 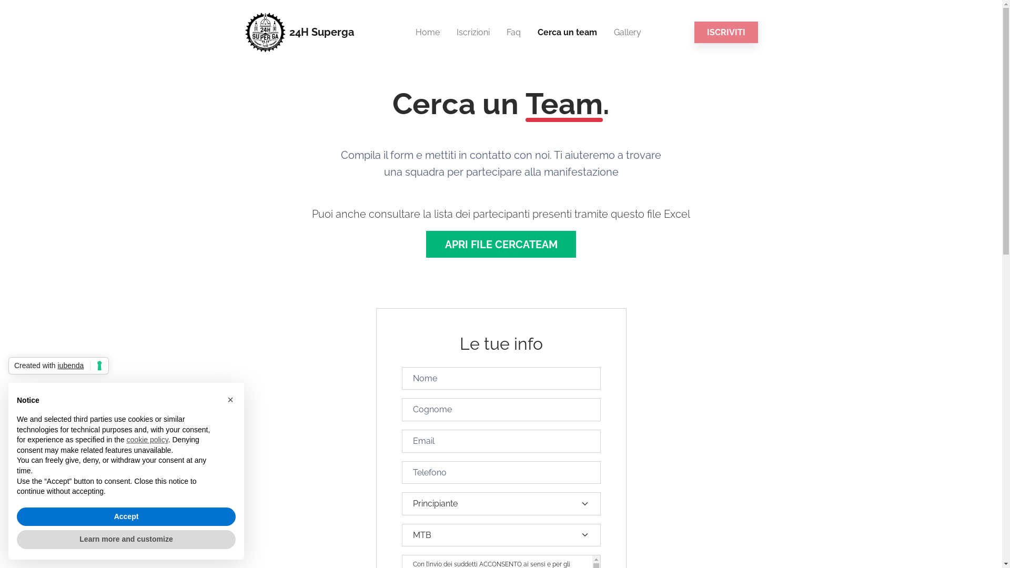 I want to click on Cerca un team, so click(x=567, y=33).